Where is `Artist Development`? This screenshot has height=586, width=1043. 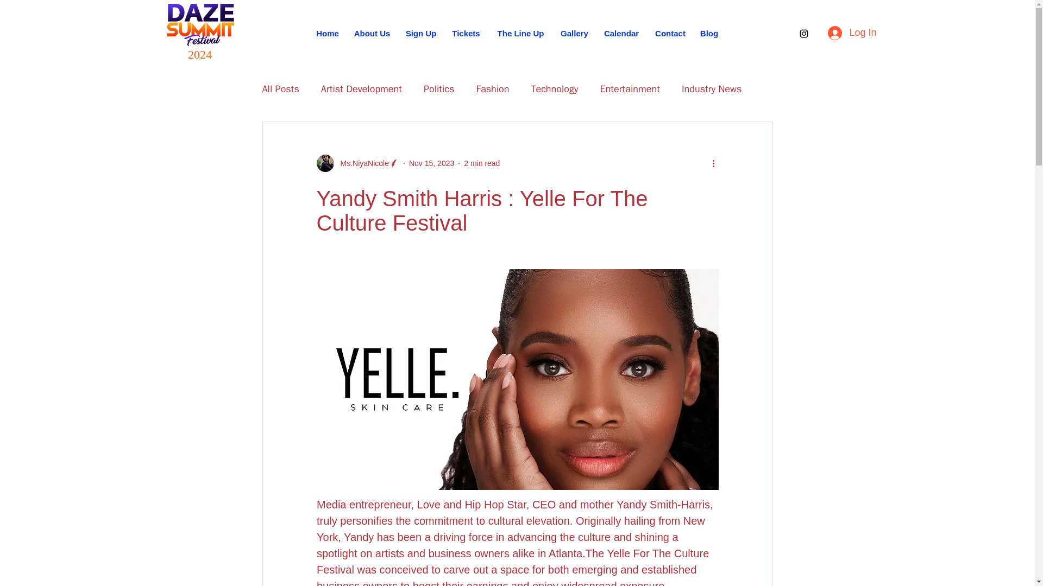 Artist Development is located at coordinates (361, 89).